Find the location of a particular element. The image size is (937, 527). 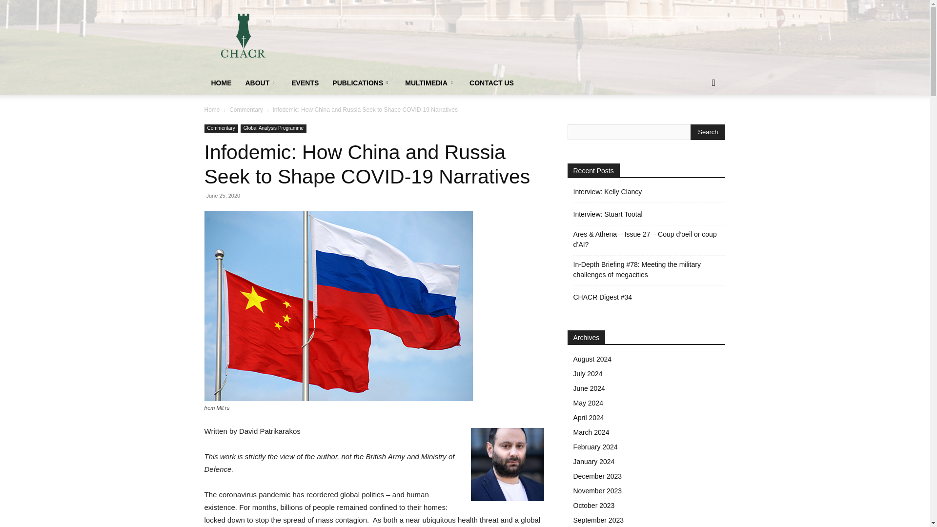

EVENTS is located at coordinates (305, 83).